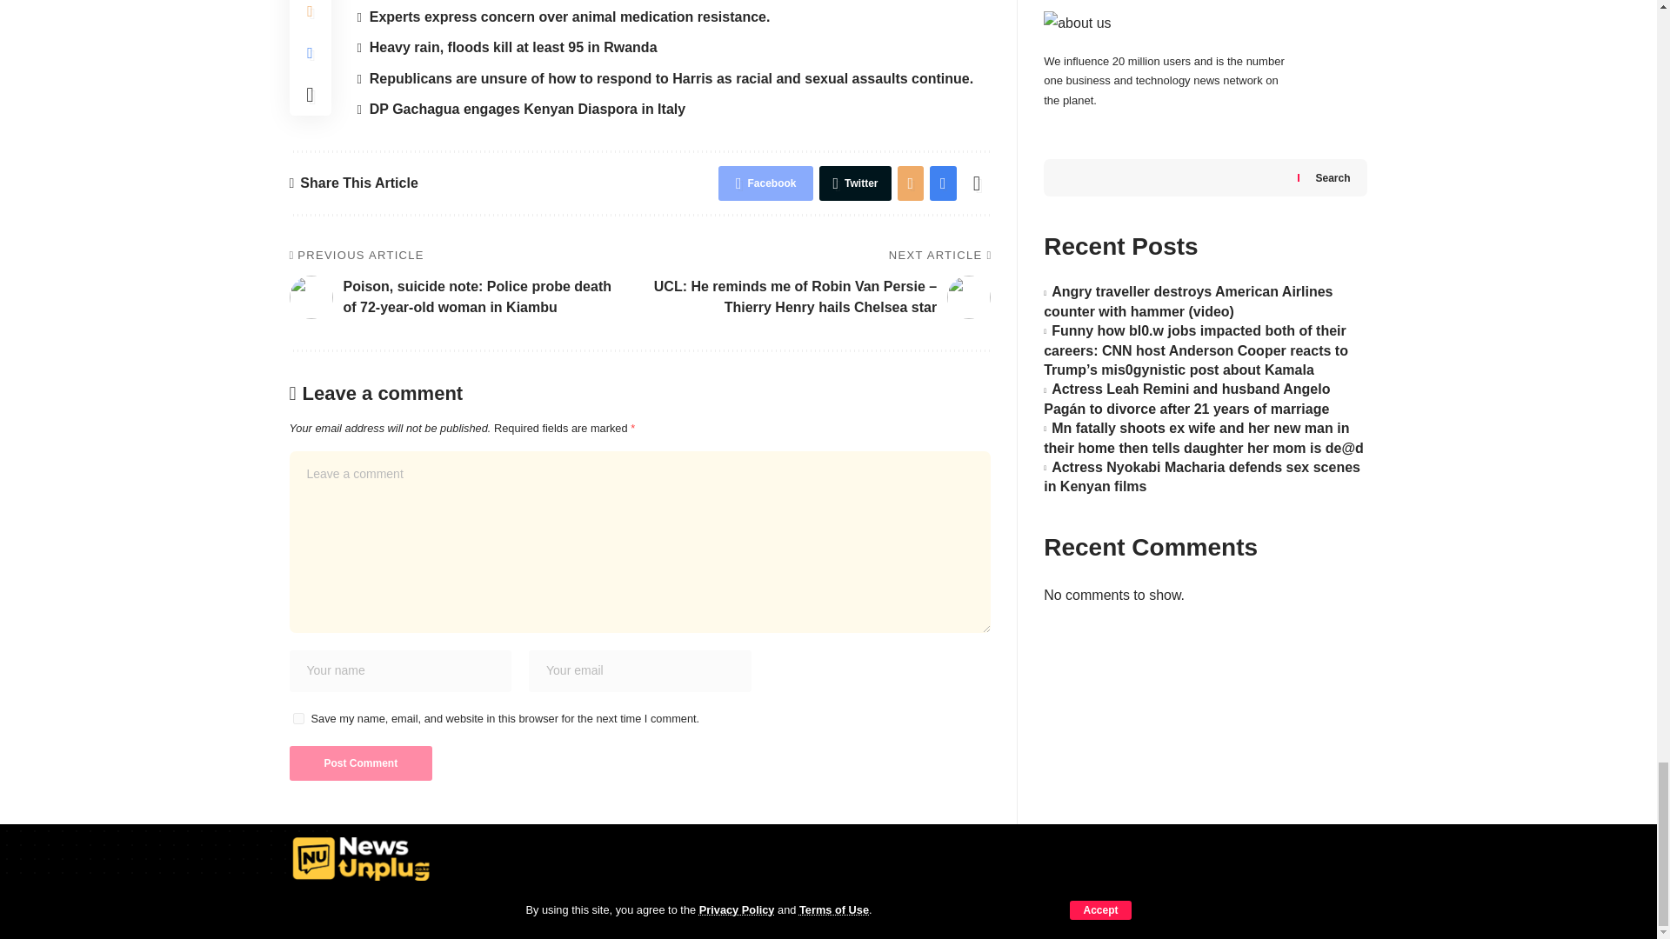  Describe the element at coordinates (297, 718) in the screenshot. I see `yes` at that location.